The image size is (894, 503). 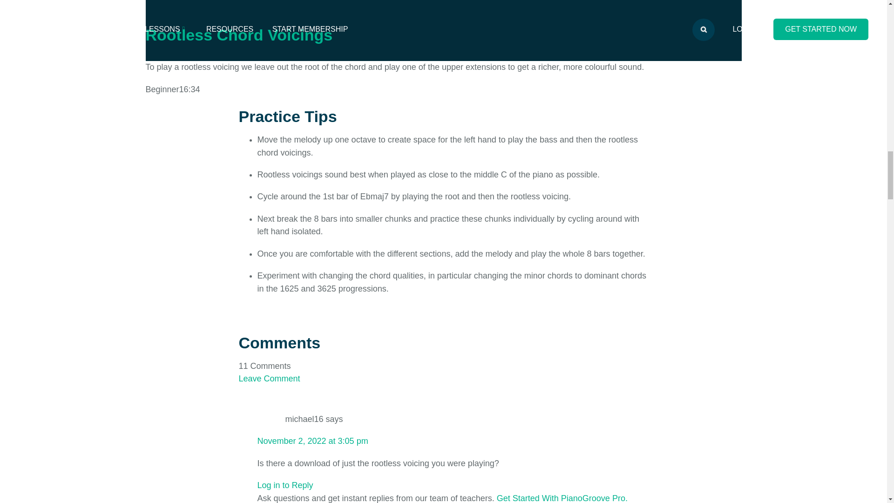 I want to click on Get Started With PianoGroove Pro., so click(x=562, y=498).